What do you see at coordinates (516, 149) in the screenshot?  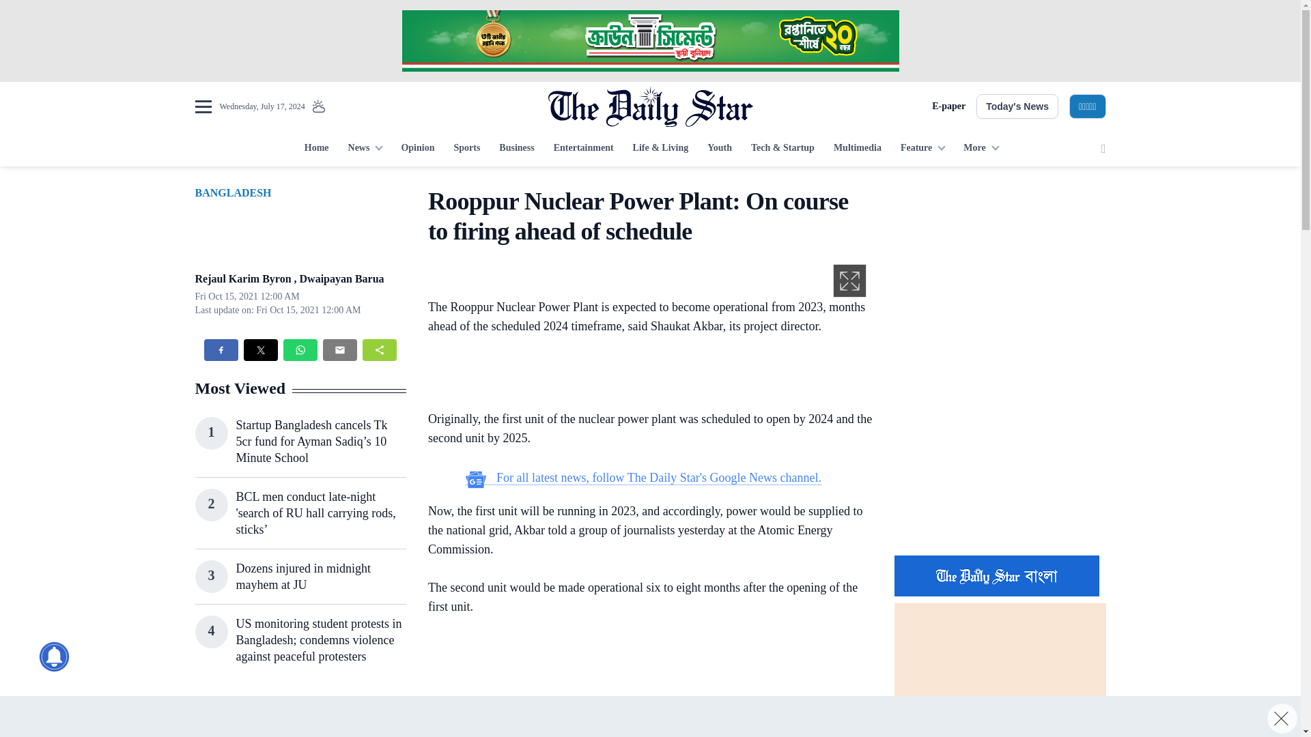 I see `Business` at bounding box center [516, 149].